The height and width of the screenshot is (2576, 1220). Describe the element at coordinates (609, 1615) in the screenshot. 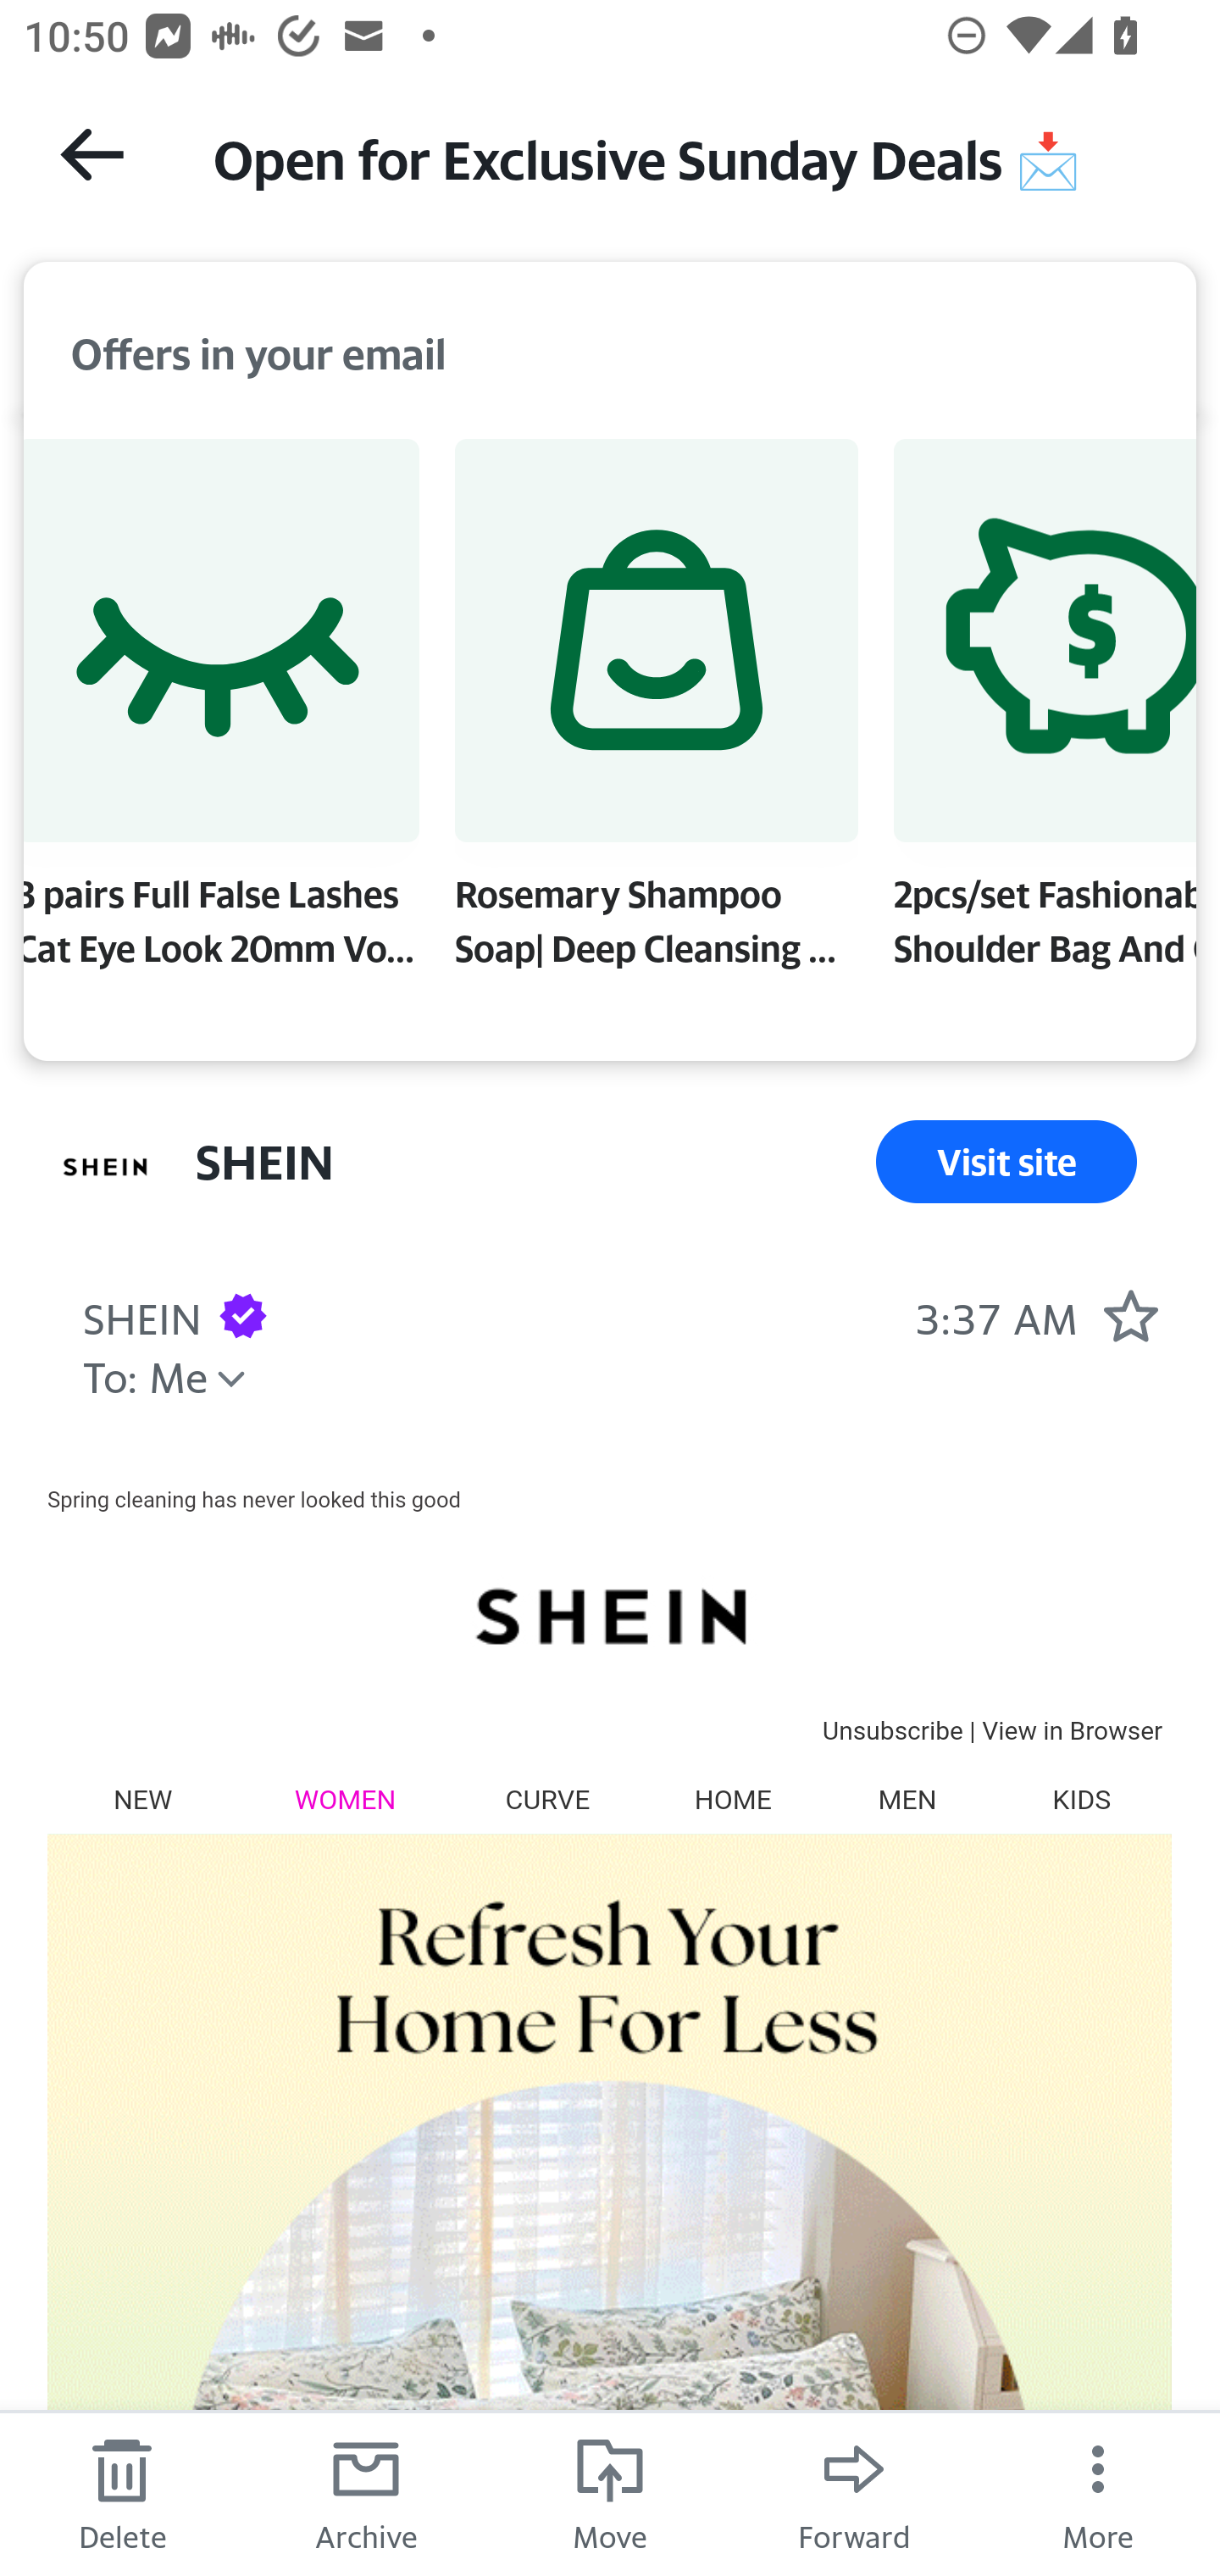

I see `SHEIN` at that location.